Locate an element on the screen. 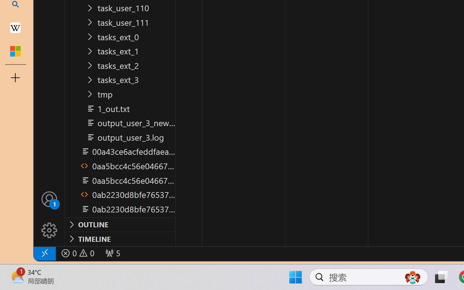 This screenshot has height=290, width=464. Timeline Section is located at coordinates (120, 239).